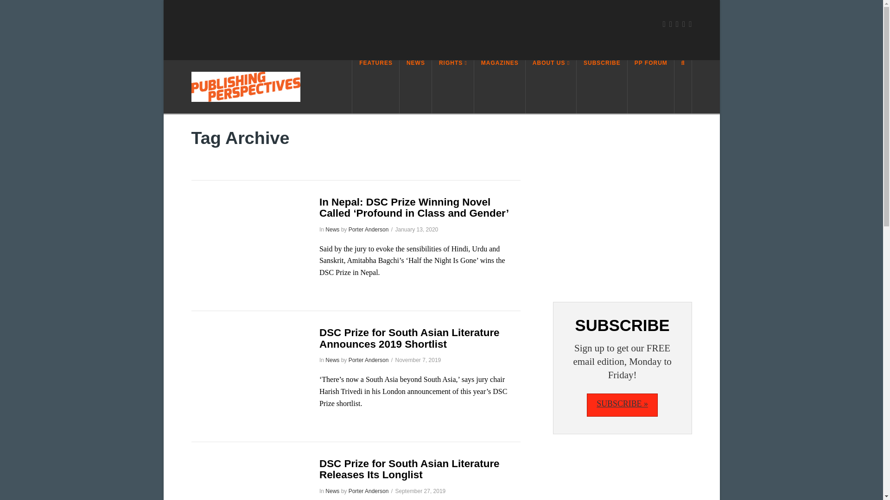  I want to click on Porter Anderson, so click(369, 360).